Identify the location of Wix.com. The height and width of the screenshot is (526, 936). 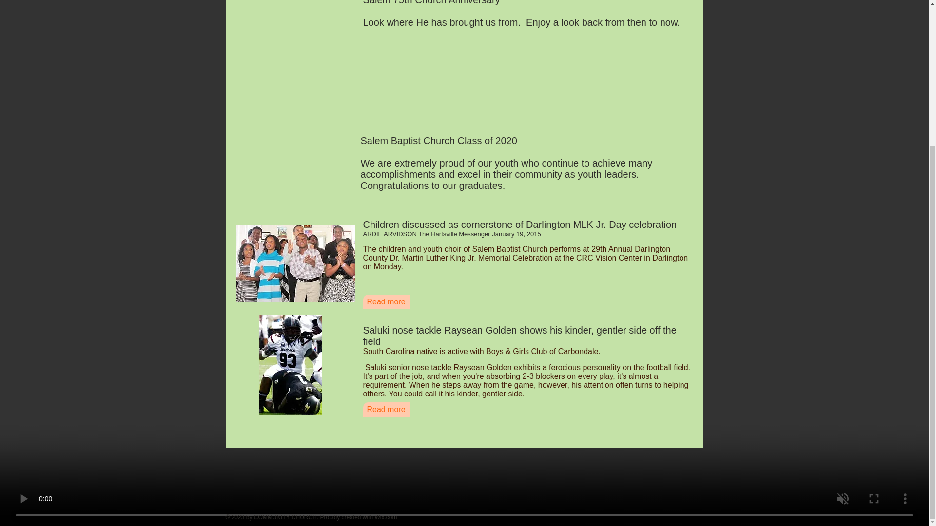
(386, 517).